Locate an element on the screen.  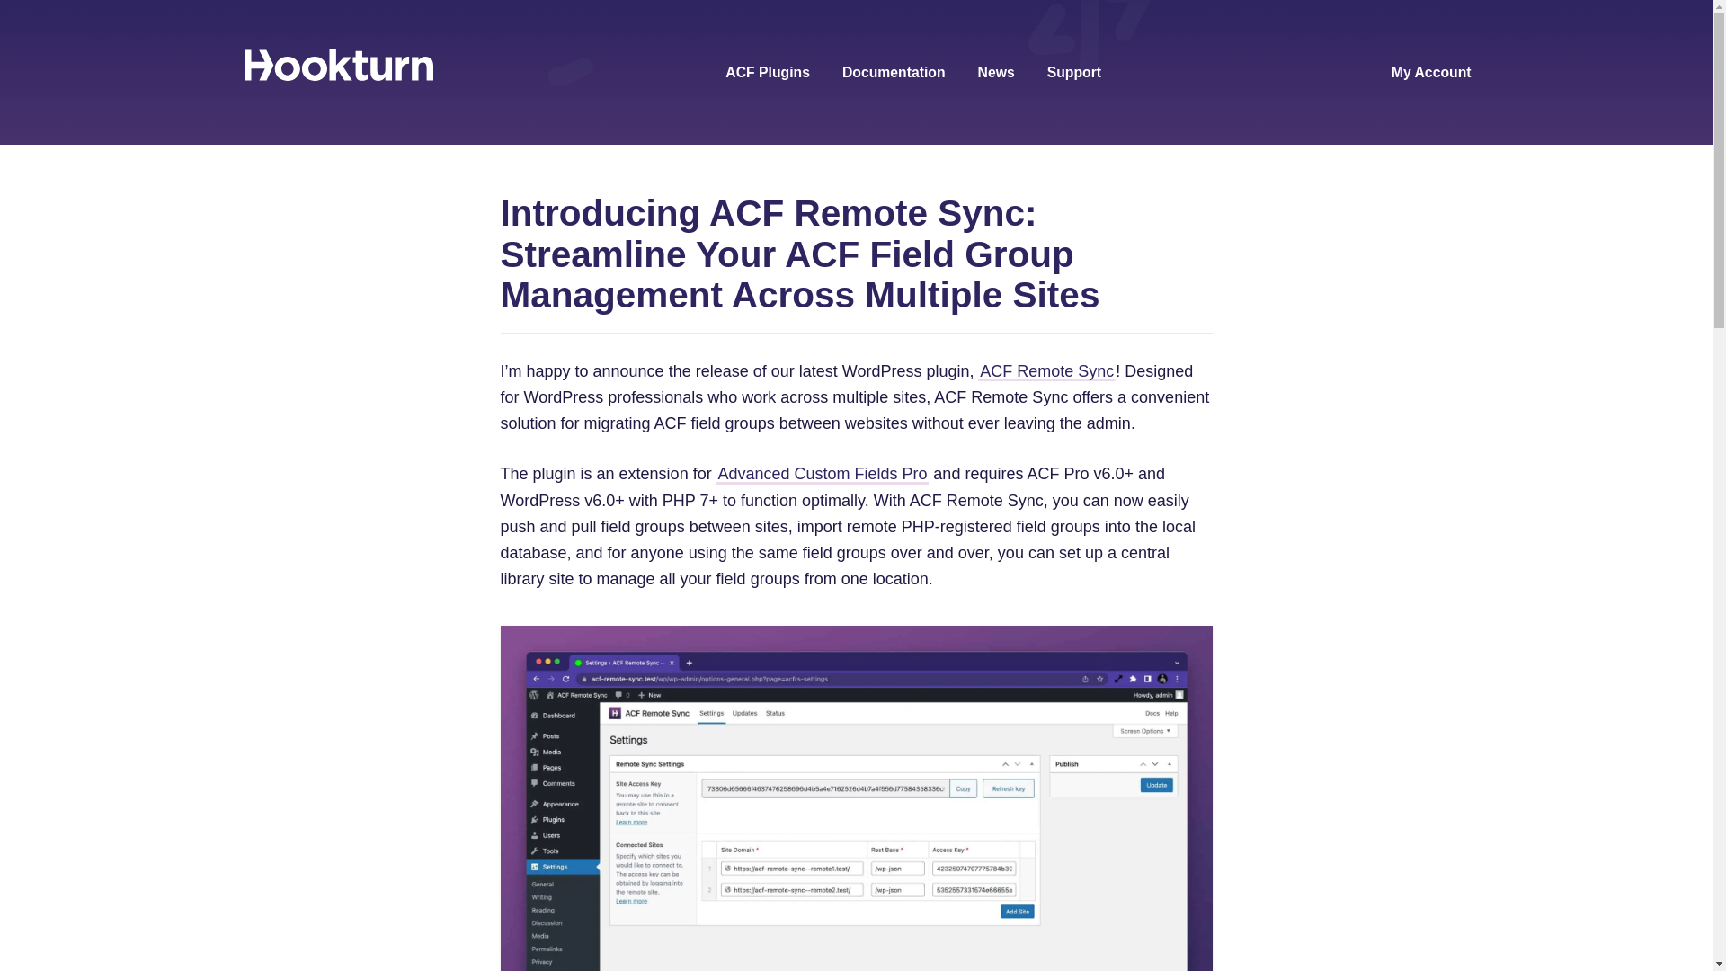
Support is located at coordinates (1073, 74).